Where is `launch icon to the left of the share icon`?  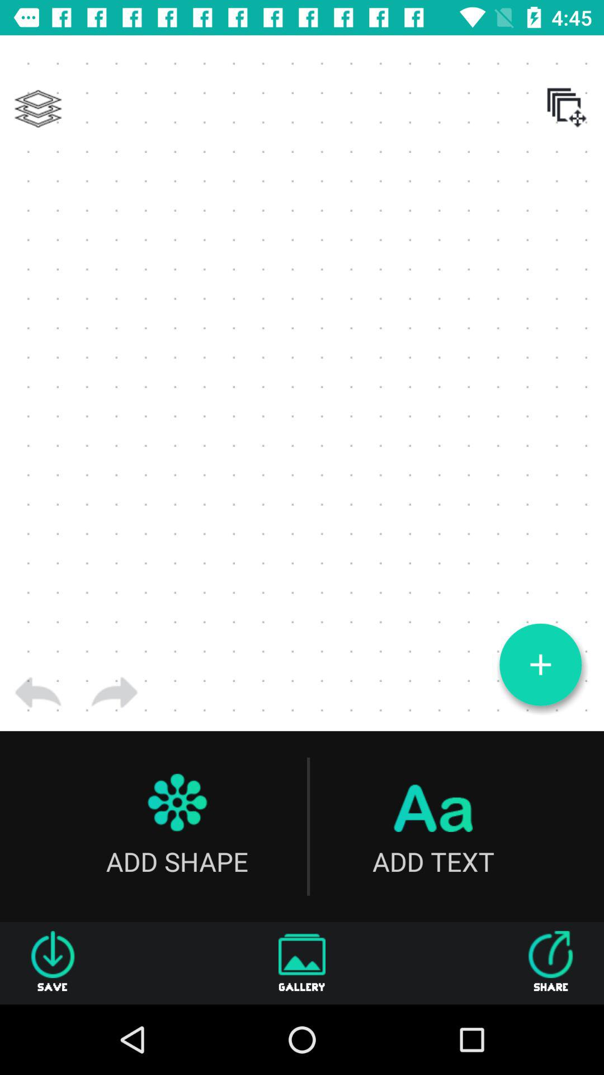 launch icon to the left of the share icon is located at coordinates (302, 963).